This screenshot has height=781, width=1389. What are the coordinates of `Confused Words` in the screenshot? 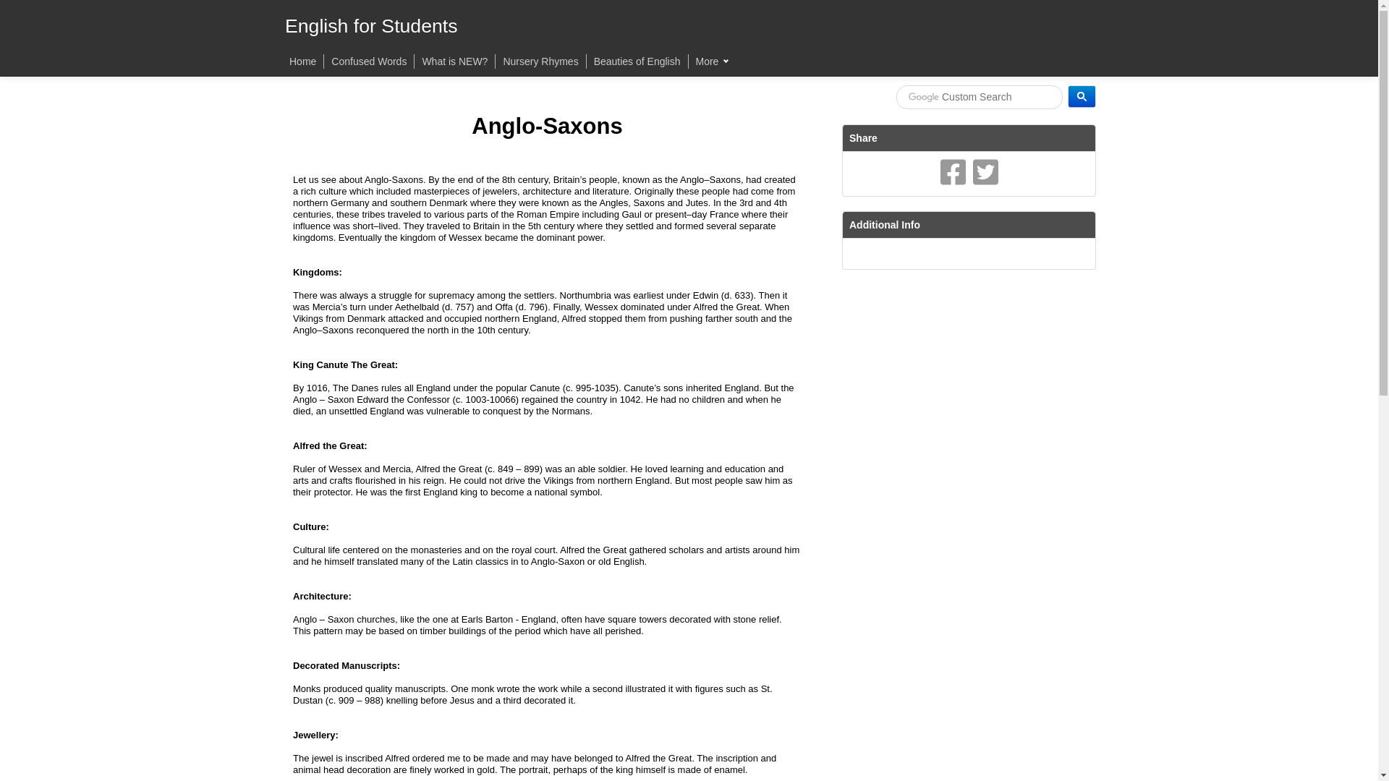 It's located at (369, 61).